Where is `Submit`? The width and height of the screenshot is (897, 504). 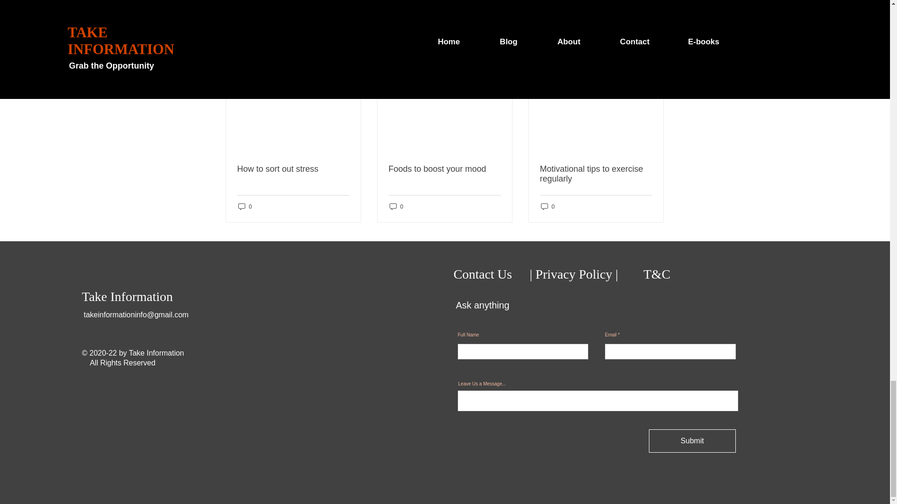
Submit is located at coordinates (692, 441).